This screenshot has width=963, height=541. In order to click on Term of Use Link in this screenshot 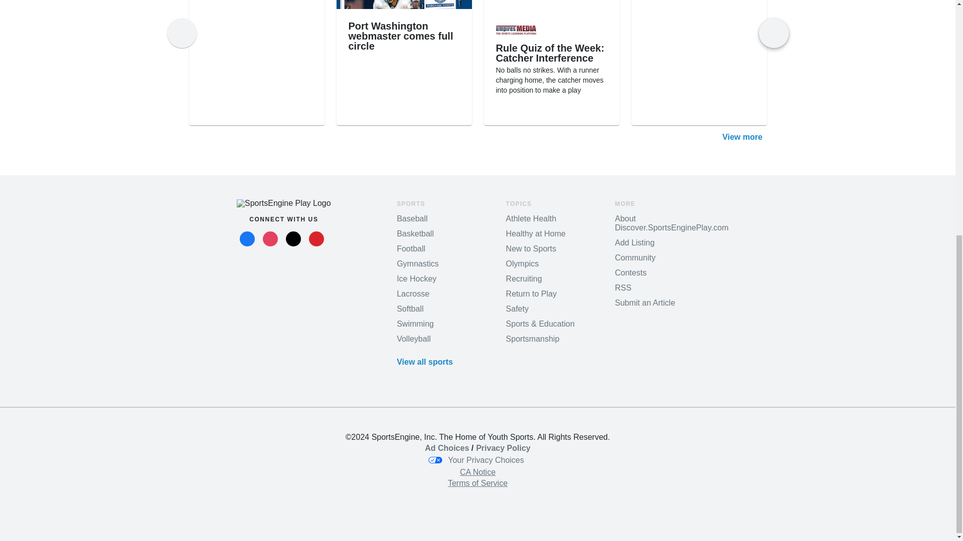, I will do `click(477, 483)`.